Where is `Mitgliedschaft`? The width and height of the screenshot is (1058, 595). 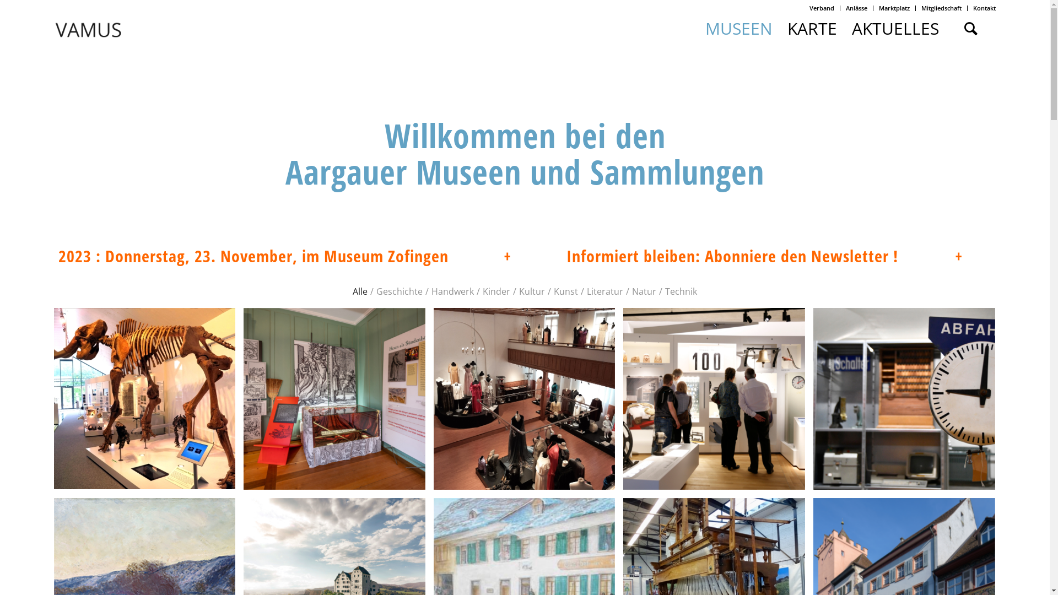 Mitgliedschaft is located at coordinates (941, 8).